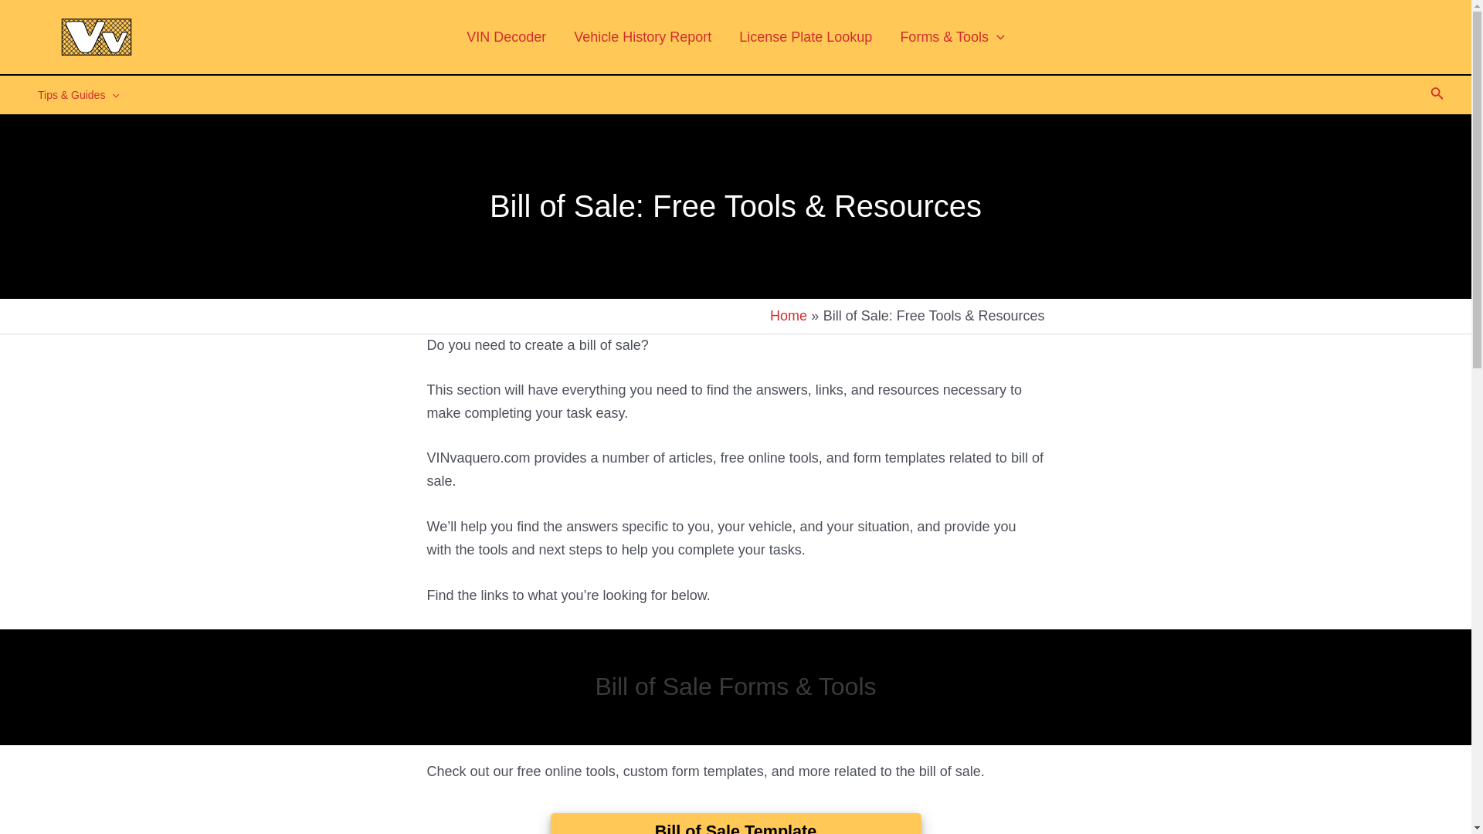 The width and height of the screenshot is (1483, 834). Describe the element at coordinates (643, 37) in the screenshot. I see `Vehicle History Report` at that location.